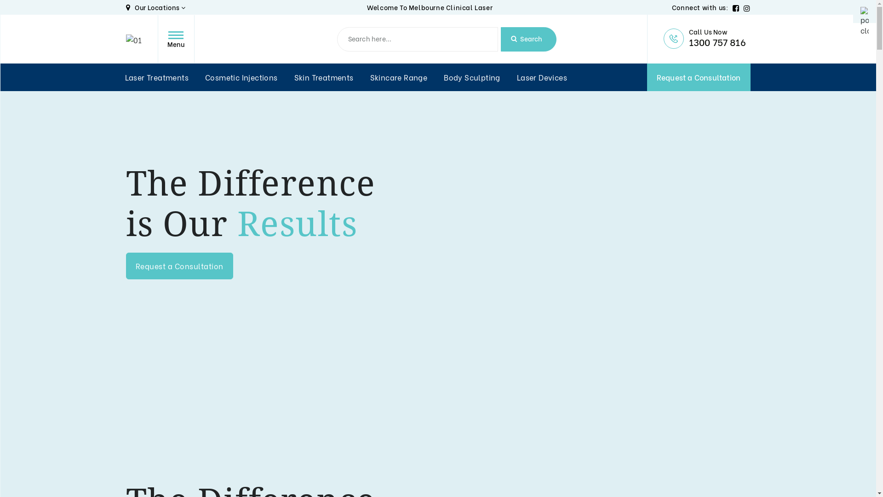  What do you see at coordinates (698, 77) in the screenshot?
I see `Request a Consultation` at bounding box center [698, 77].